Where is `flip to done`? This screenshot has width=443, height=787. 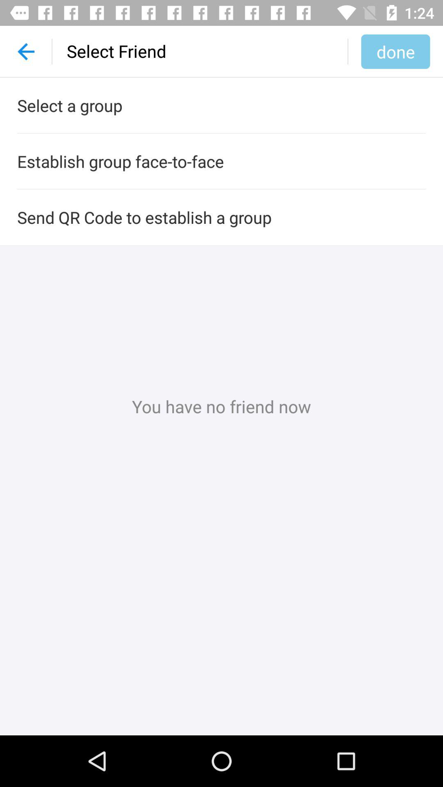 flip to done is located at coordinates (395, 51).